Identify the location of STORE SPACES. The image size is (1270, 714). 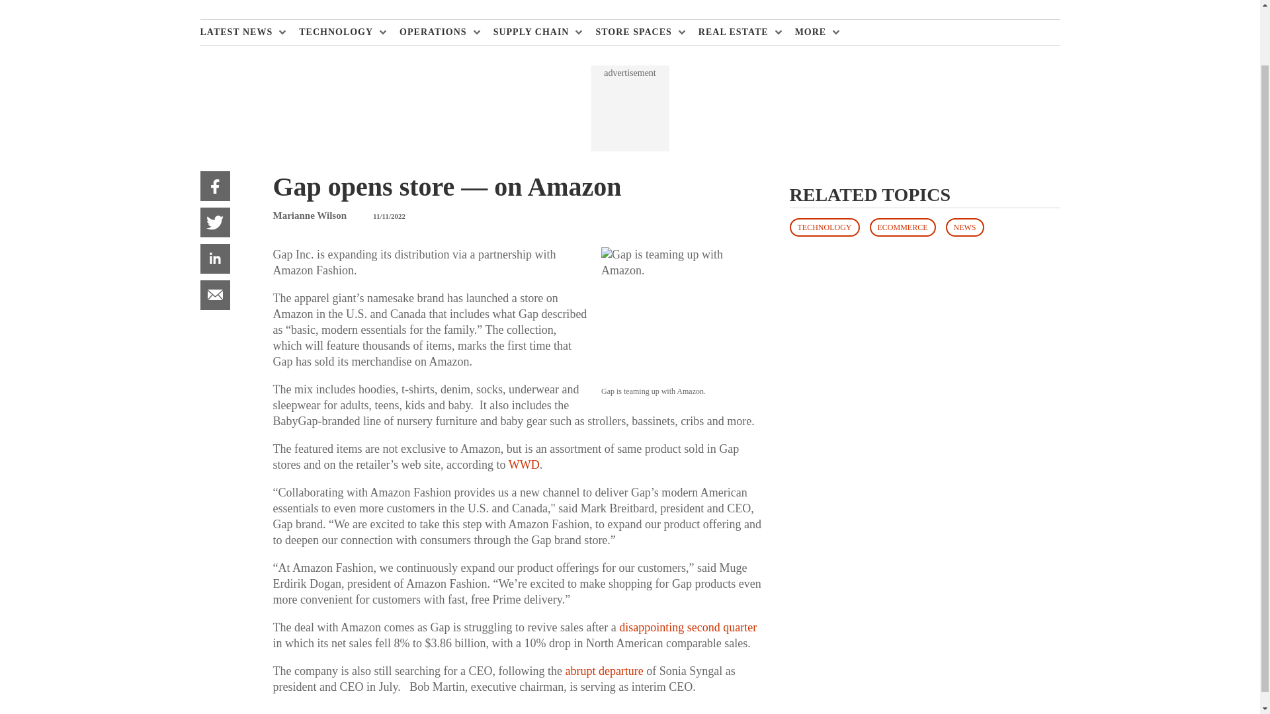
(636, 32).